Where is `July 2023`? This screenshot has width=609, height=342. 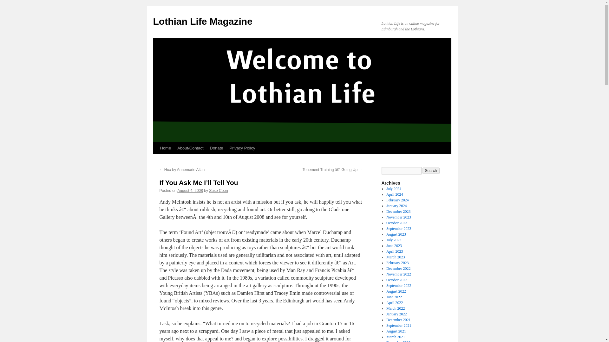 July 2023 is located at coordinates (394, 240).